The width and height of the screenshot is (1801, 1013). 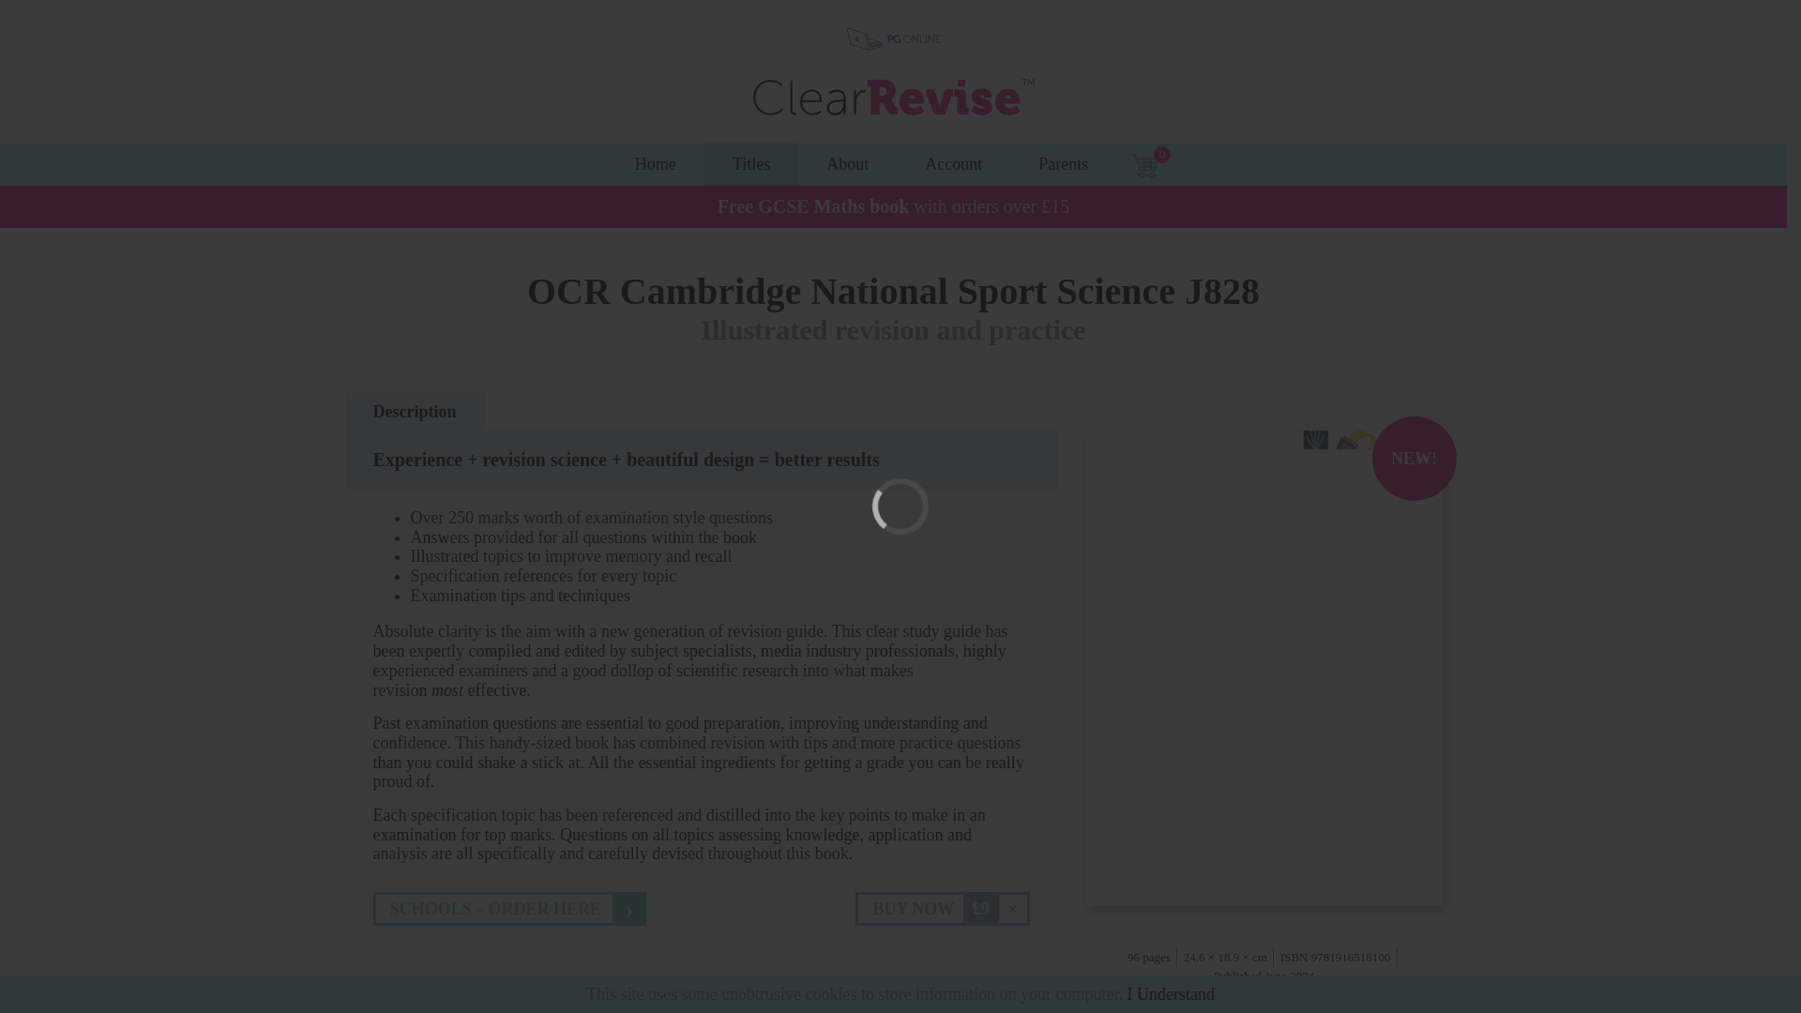 I want to click on Parents, so click(x=1064, y=164).